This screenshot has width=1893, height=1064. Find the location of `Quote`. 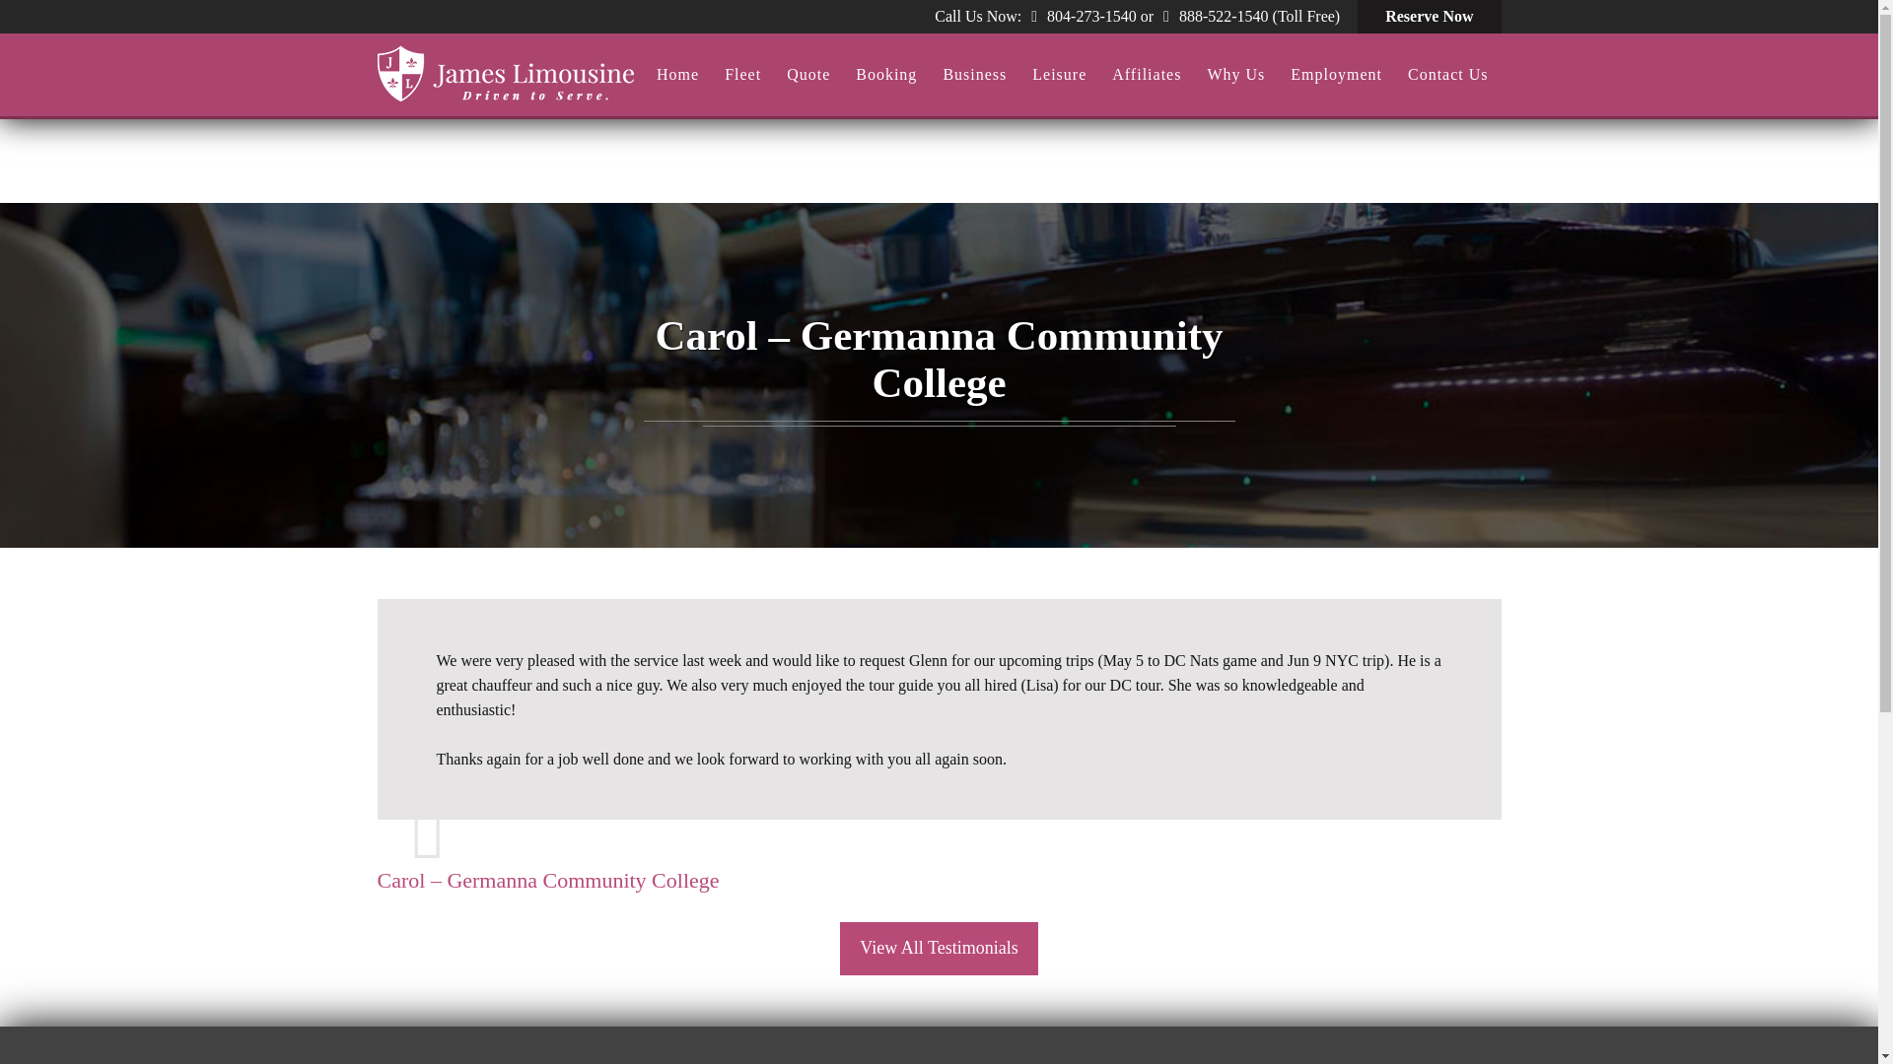

Quote is located at coordinates (808, 75).